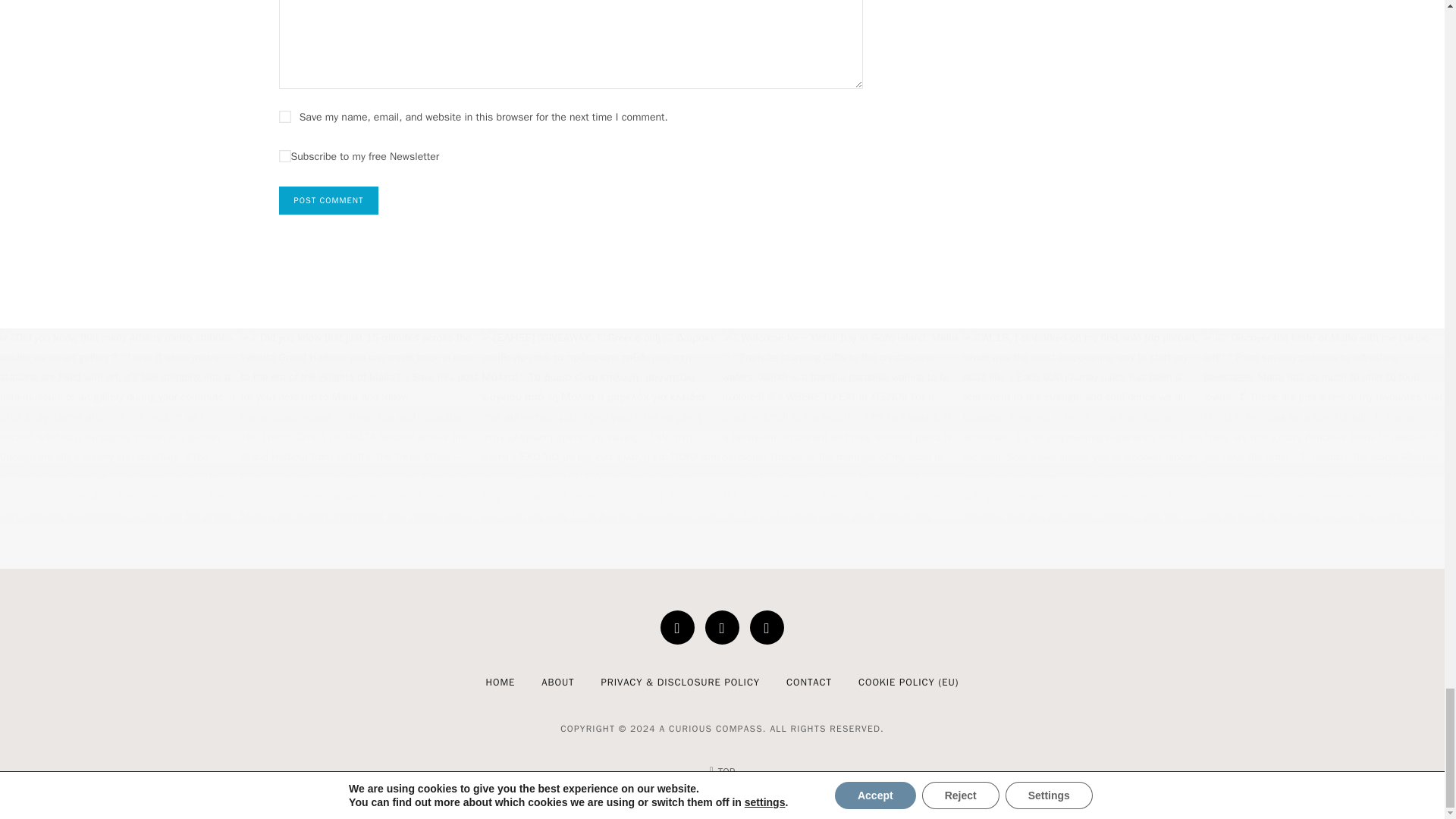 The image size is (1456, 819). I want to click on yes, so click(285, 117).